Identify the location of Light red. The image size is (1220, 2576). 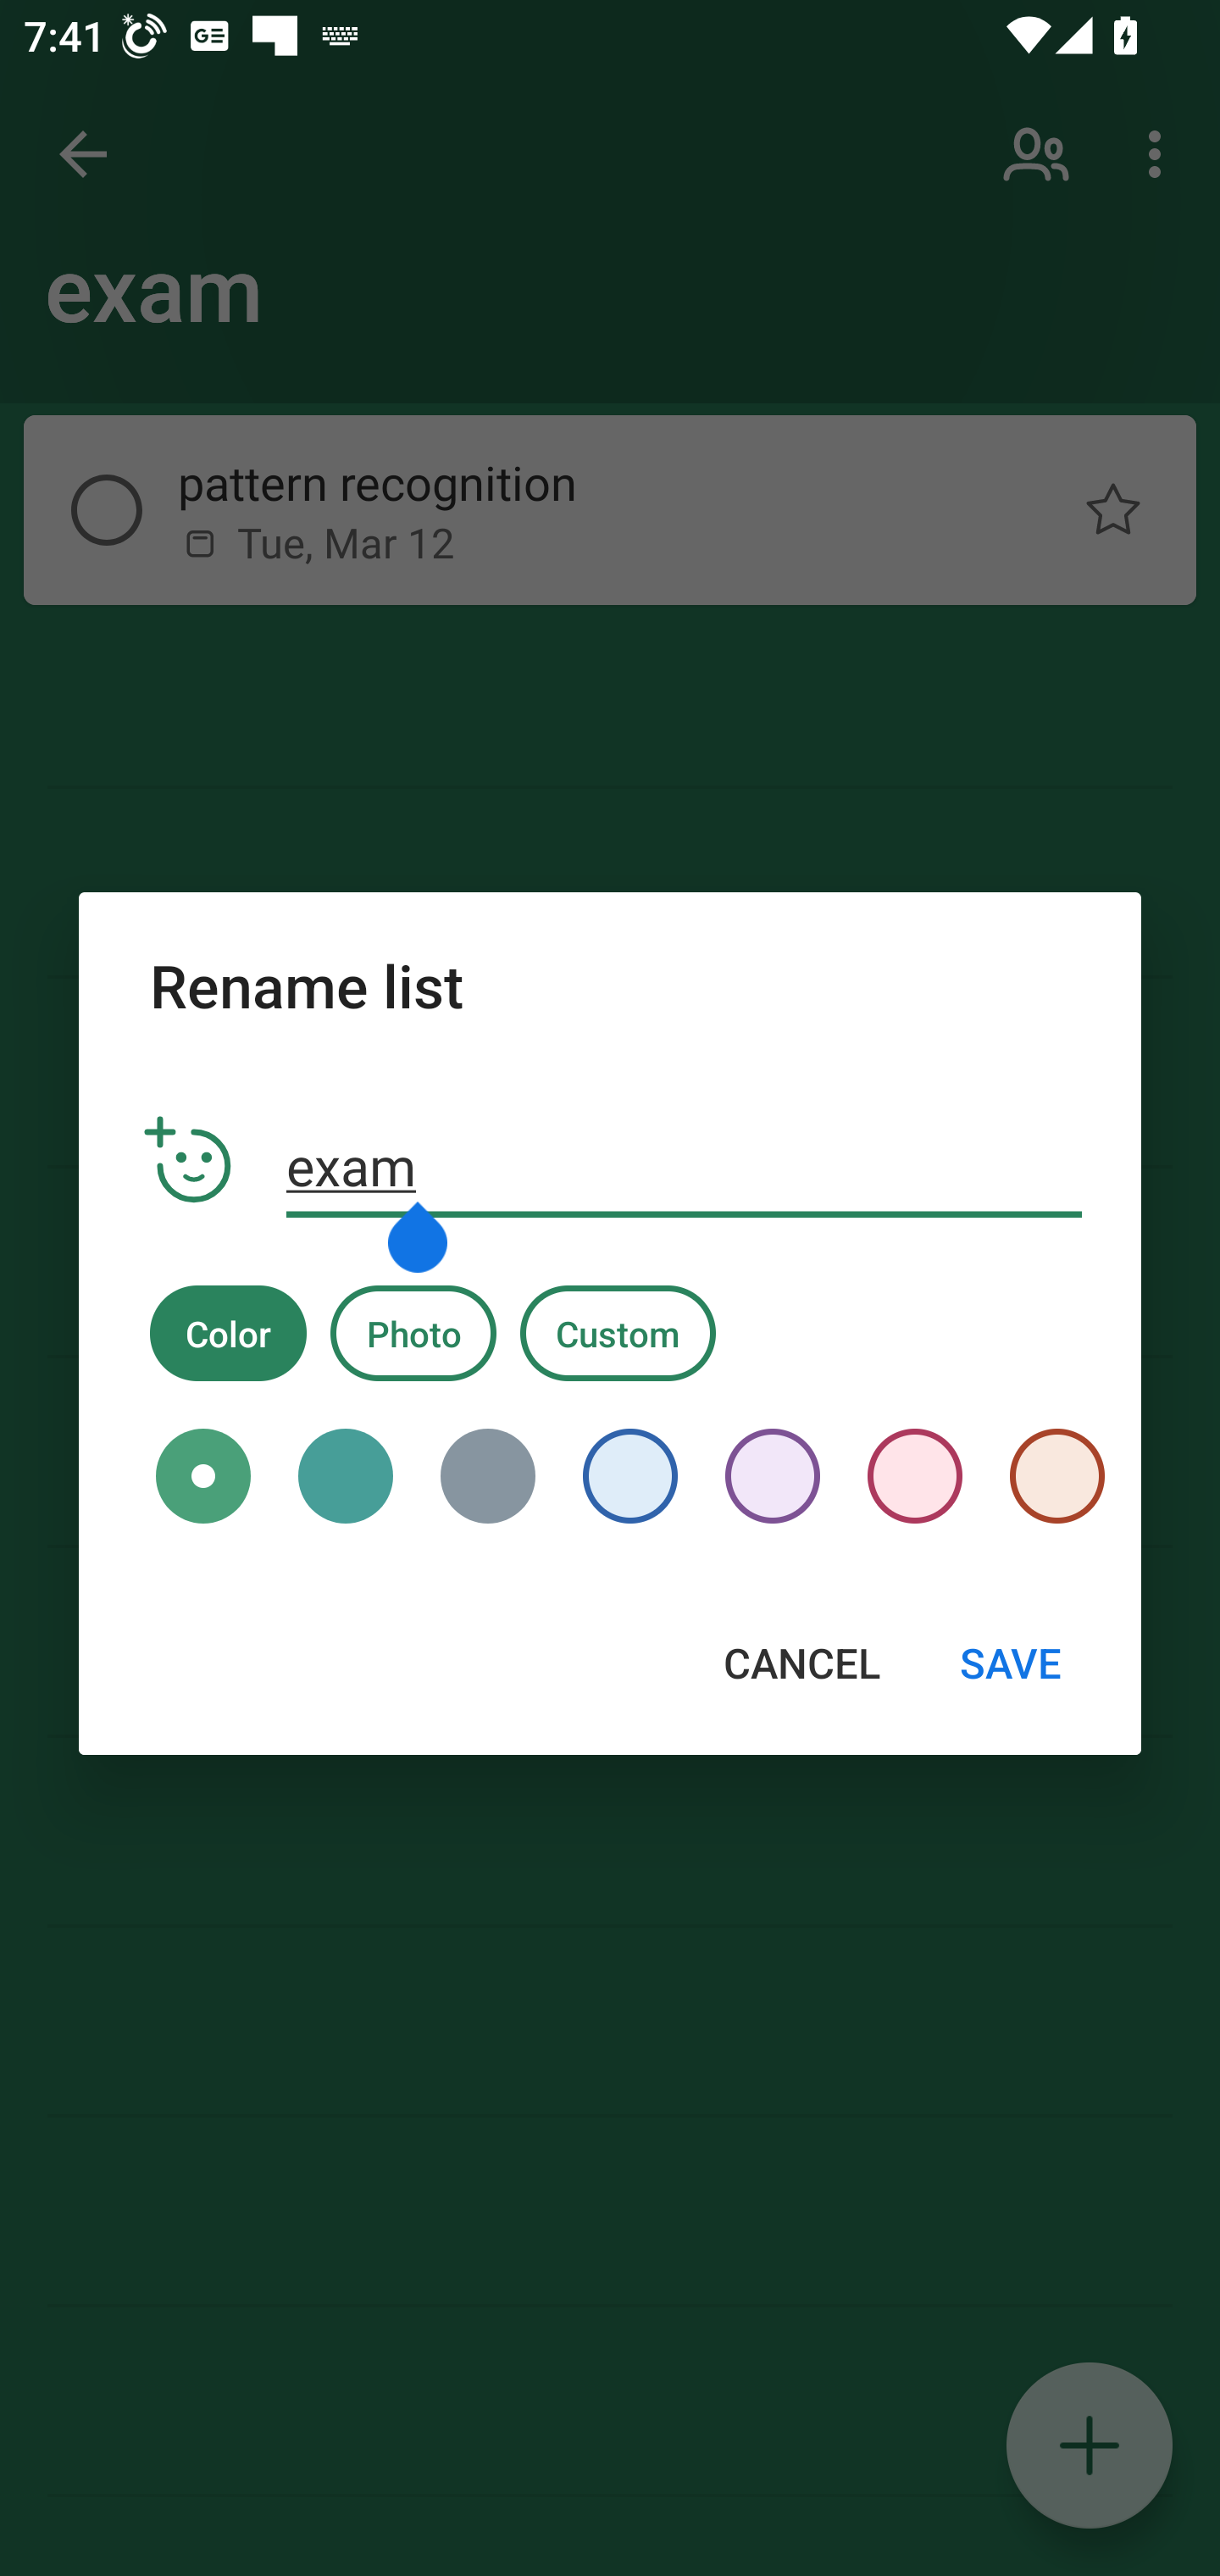
(1045, 1476).